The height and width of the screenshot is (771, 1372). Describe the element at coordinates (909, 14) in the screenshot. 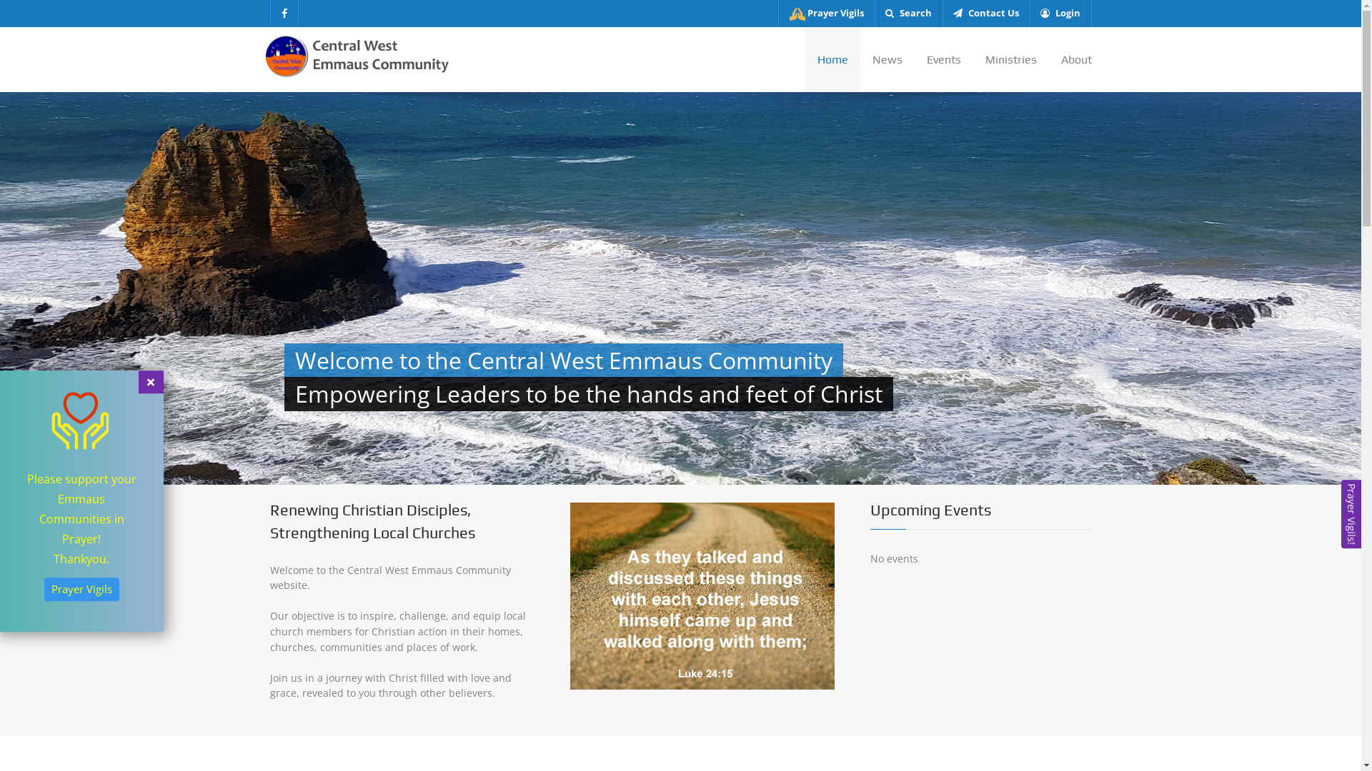

I see `Search` at that location.